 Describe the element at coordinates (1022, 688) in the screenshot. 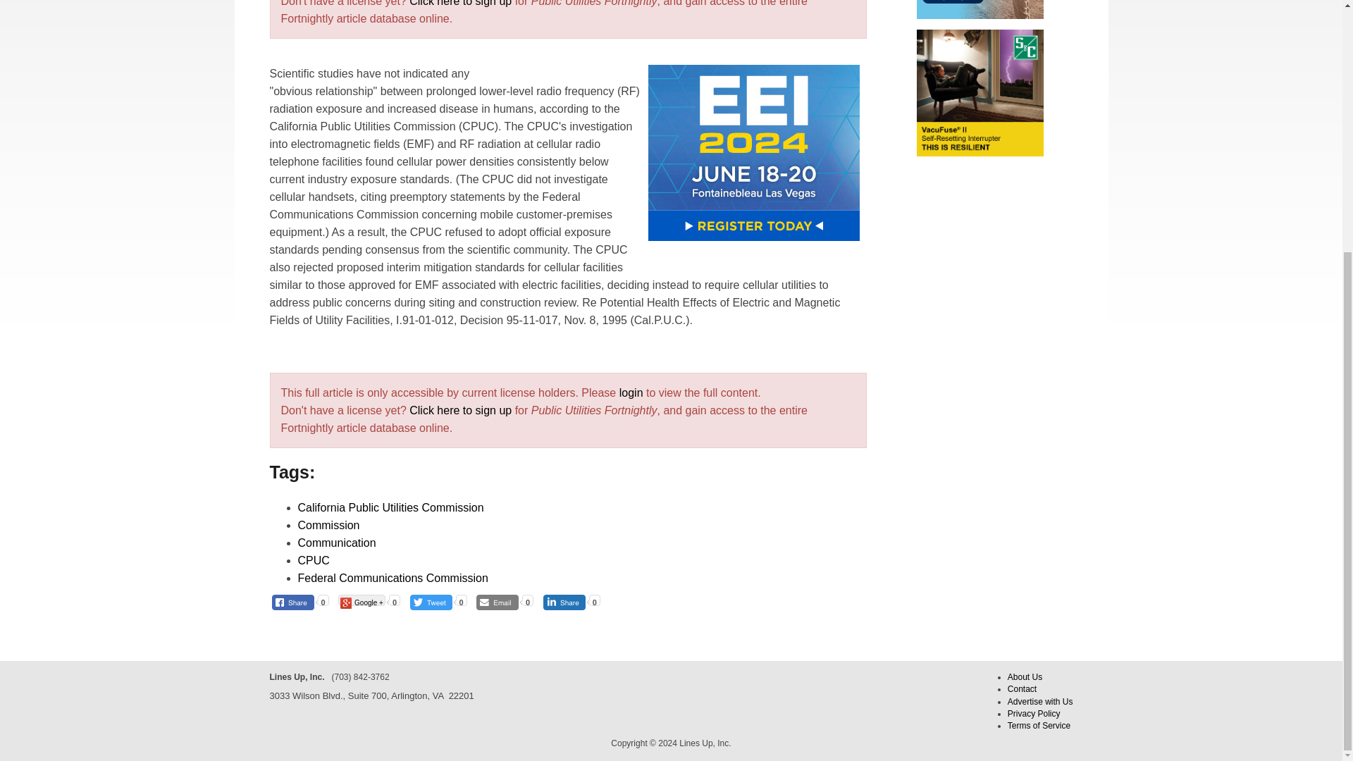

I see `Contact` at that location.